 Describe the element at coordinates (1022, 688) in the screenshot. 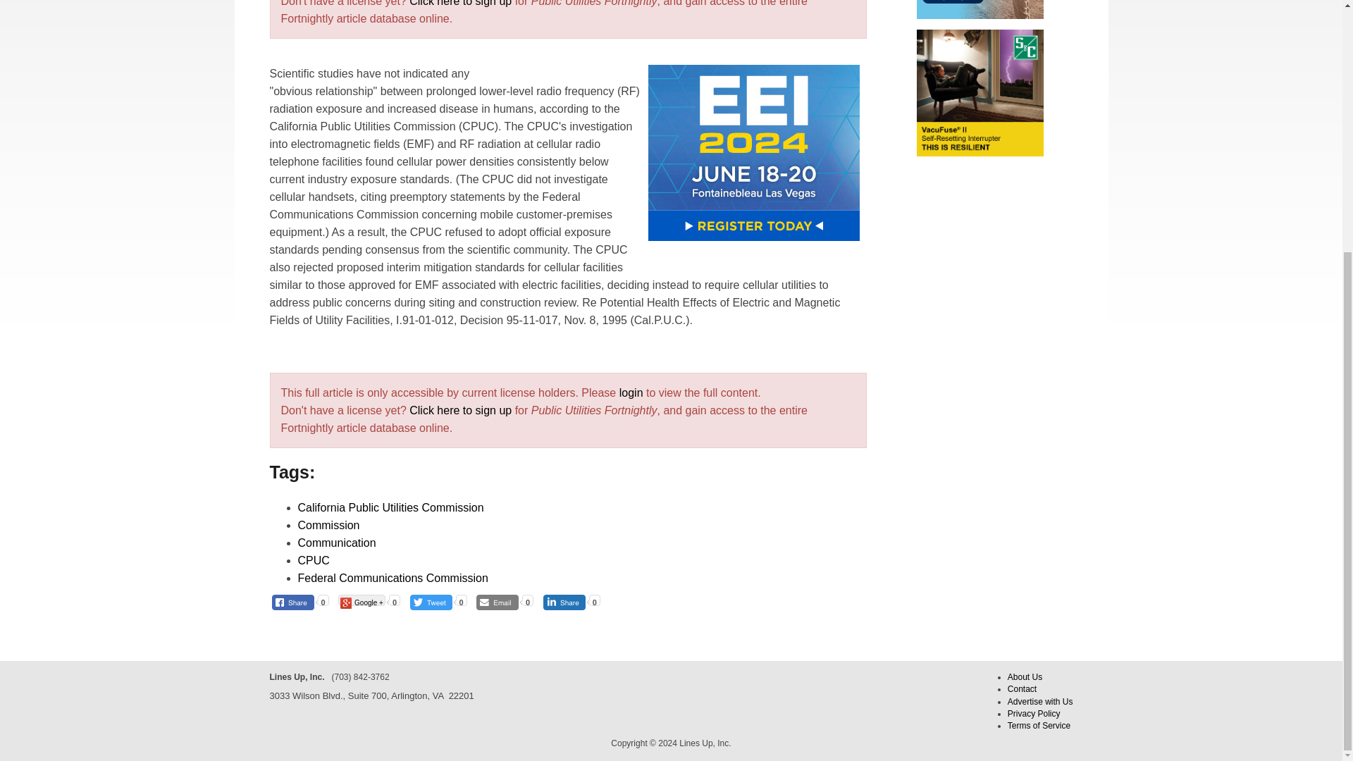

I see `Contact` at that location.